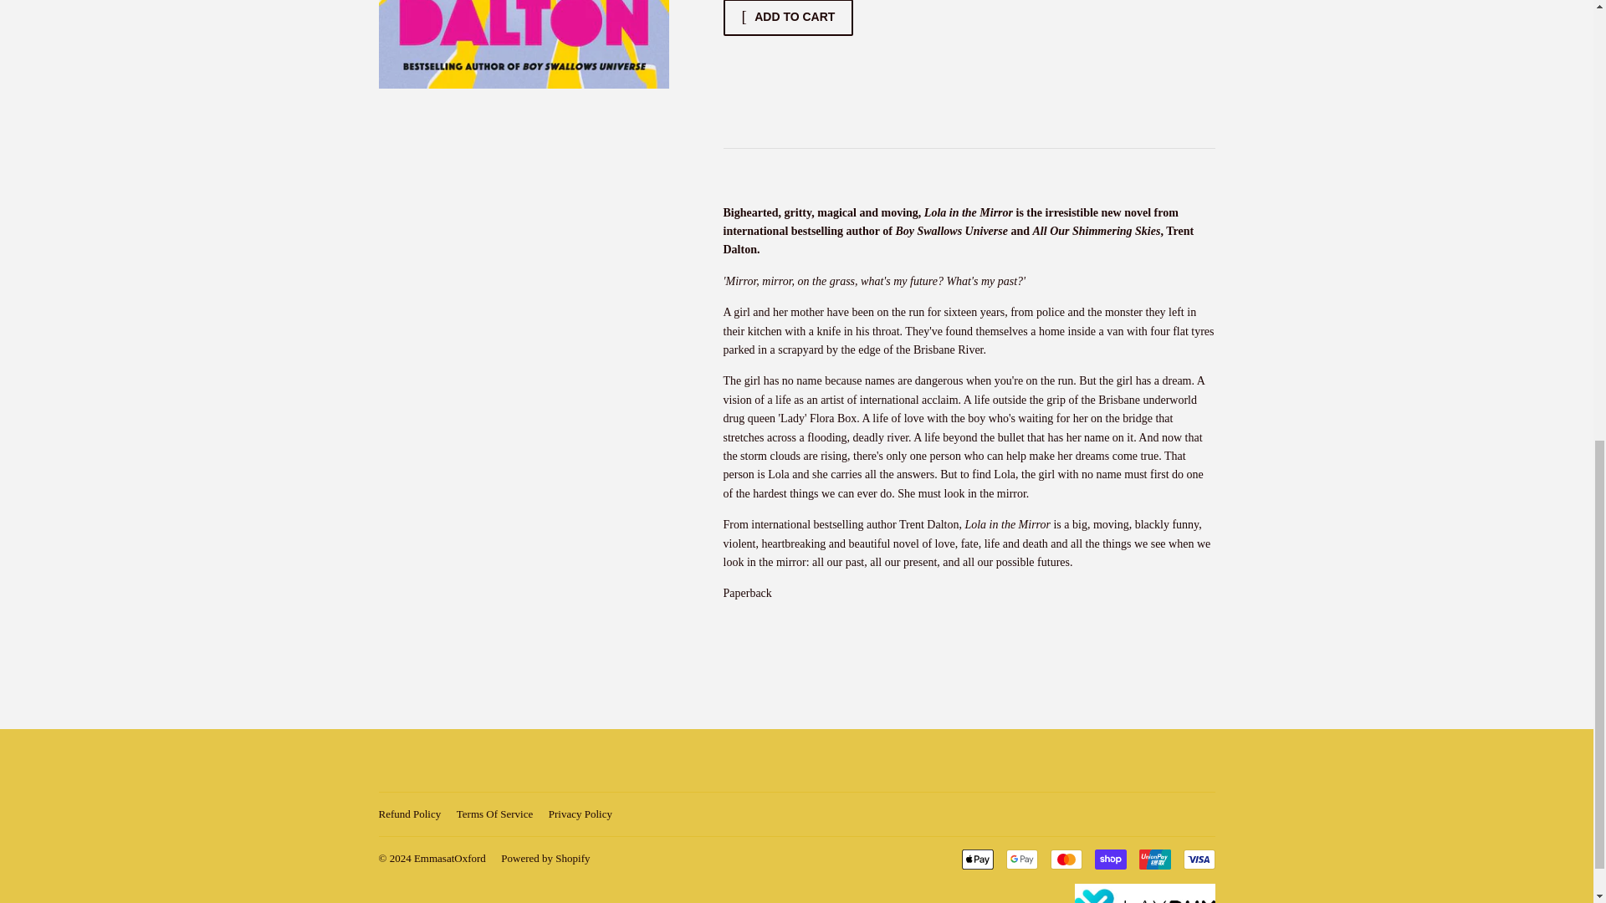 This screenshot has height=903, width=1606. I want to click on Union Pay, so click(1154, 860).